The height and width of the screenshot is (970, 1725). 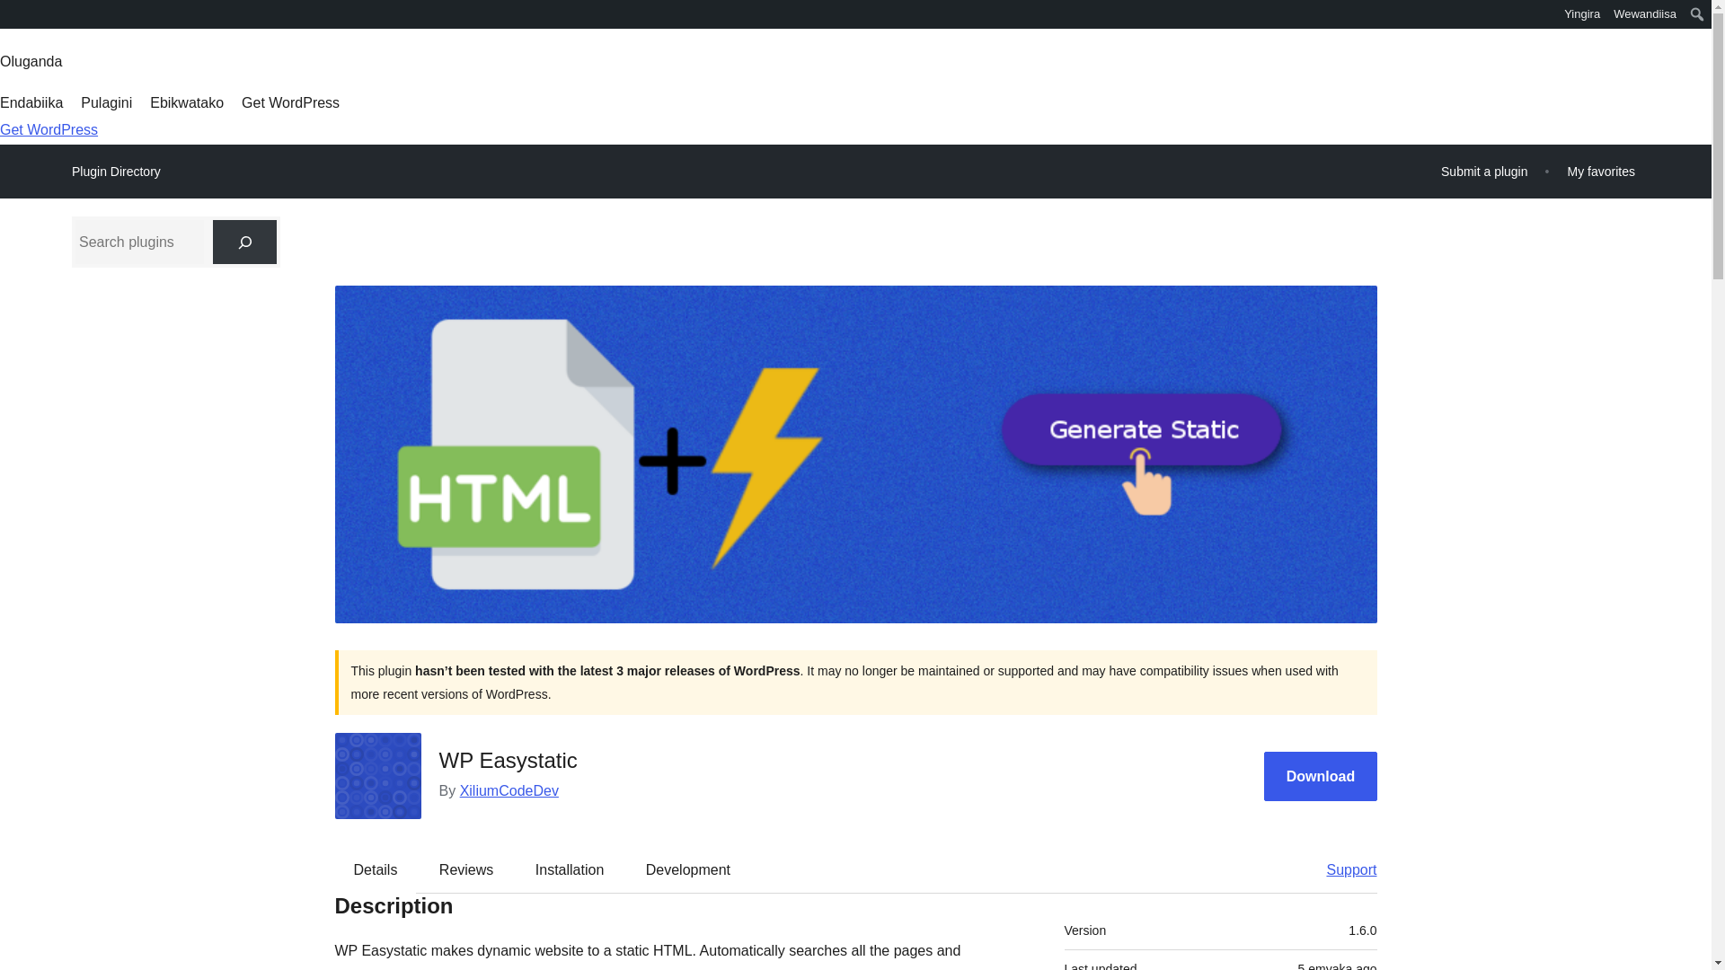 I want to click on XiliumCodeDev, so click(x=509, y=790).